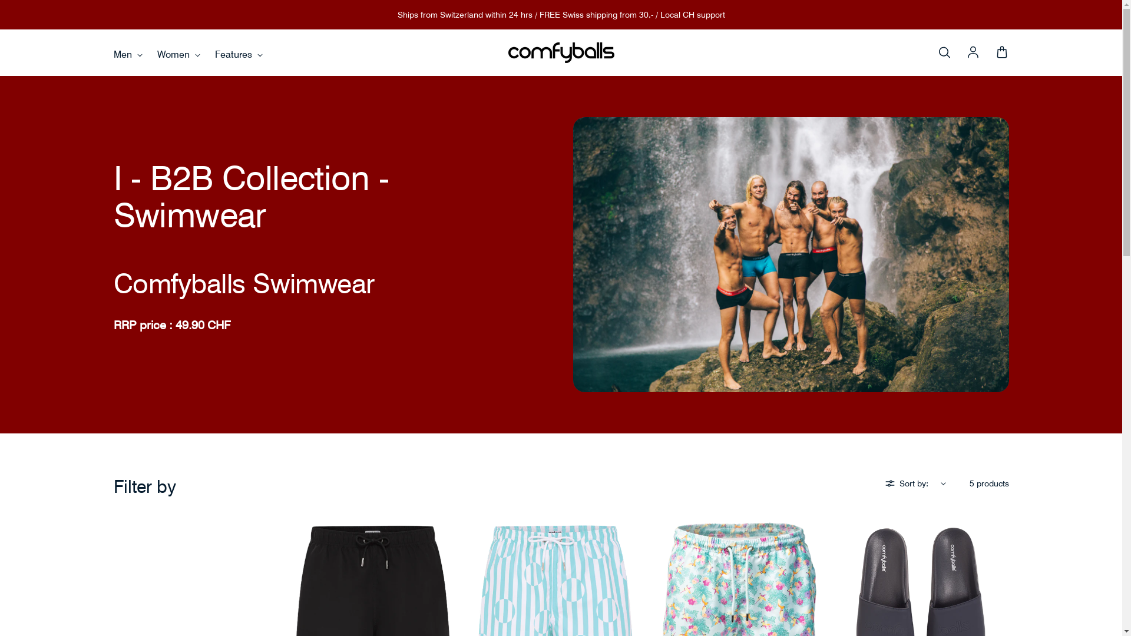 The height and width of the screenshot is (636, 1131). I want to click on Men, so click(127, 54).